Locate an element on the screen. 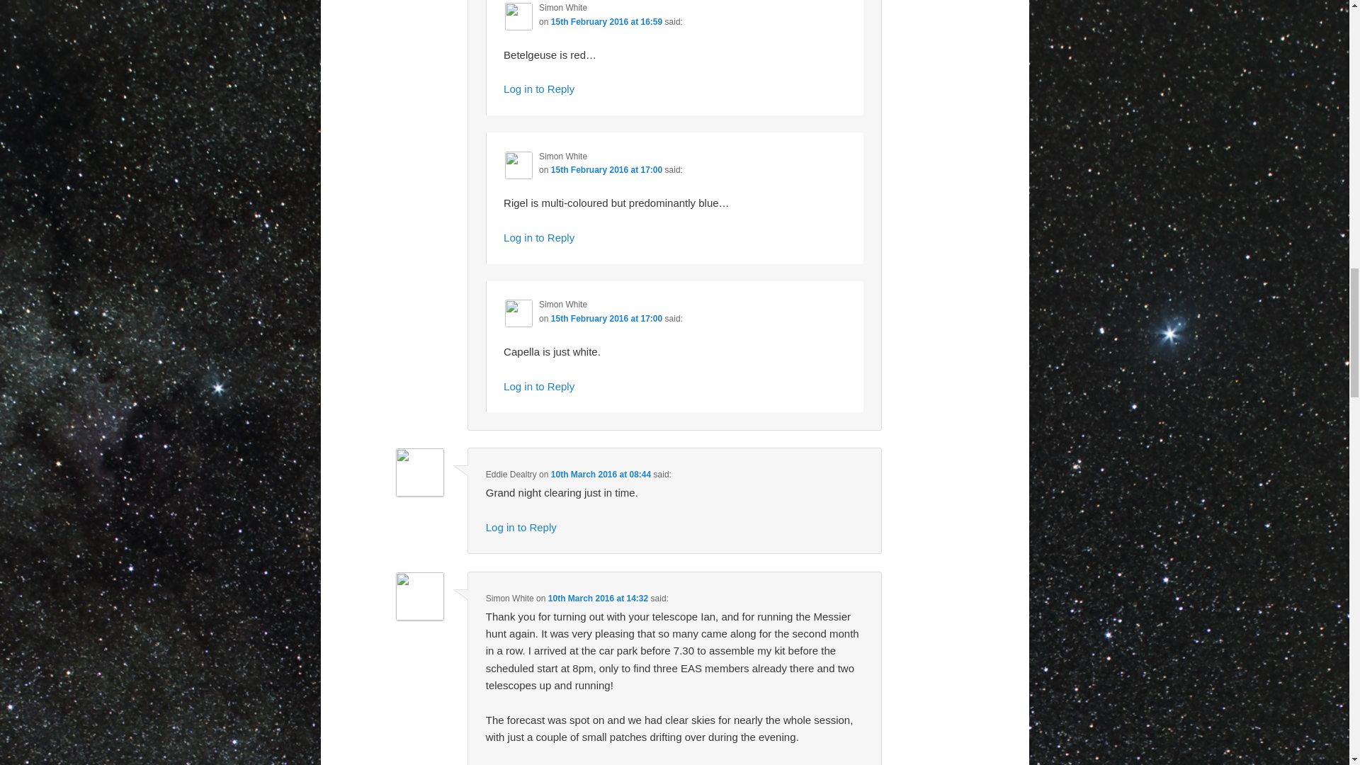  10th March 2016 at 14:32 is located at coordinates (598, 599).